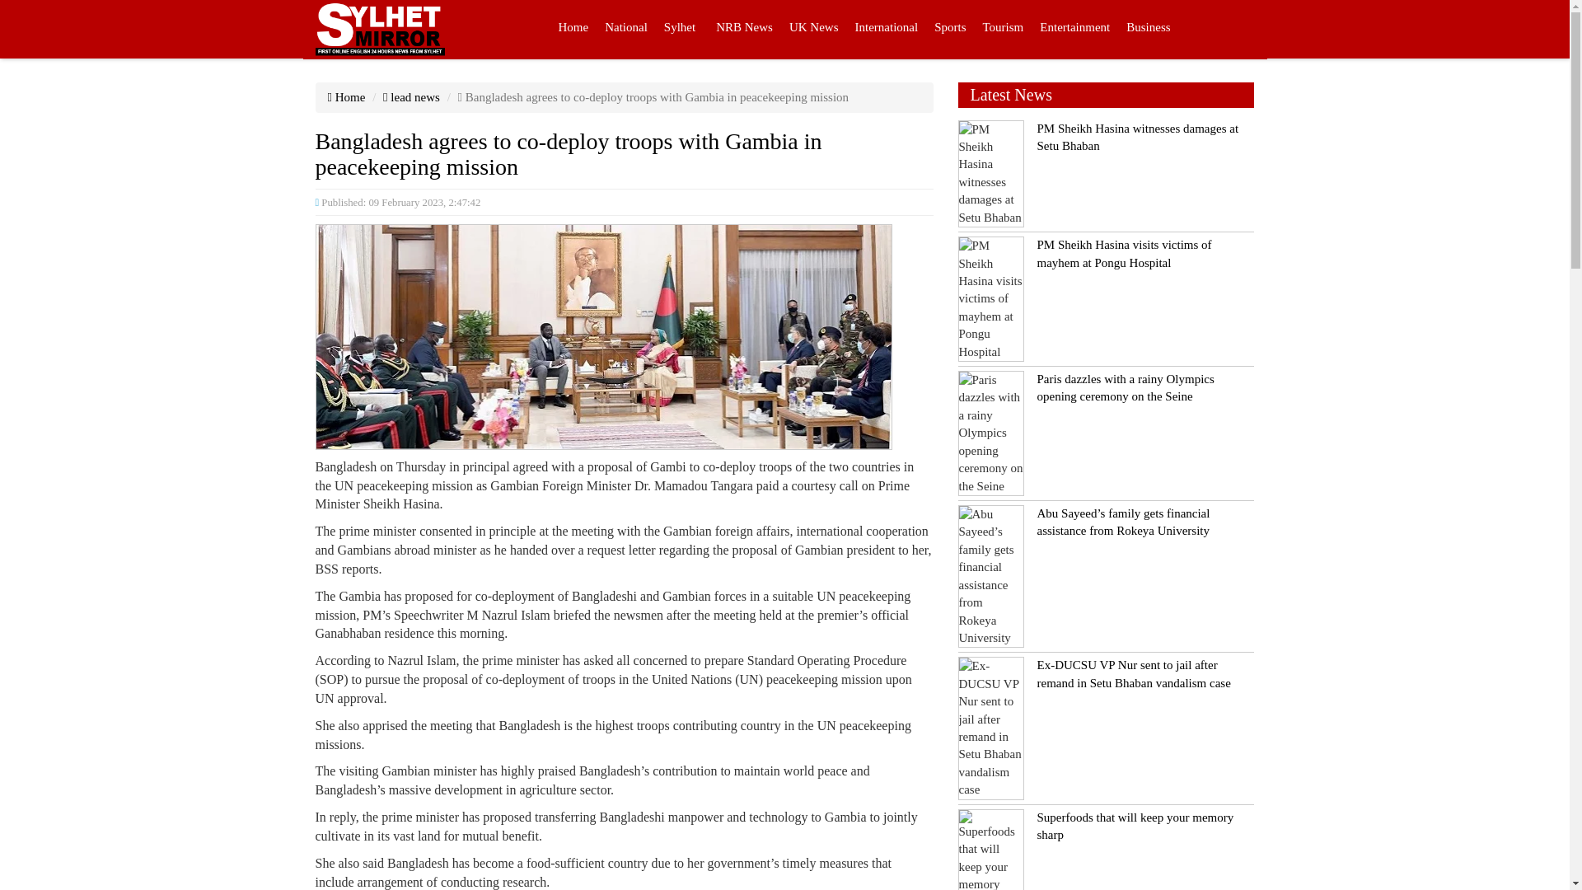  What do you see at coordinates (744, 29) in the screenshot?
I see `NRB News` at bounding box center [744, 29].